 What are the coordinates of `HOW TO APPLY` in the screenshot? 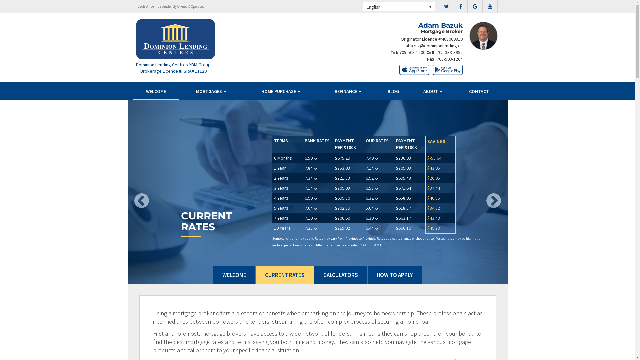 It's located at (395, 275).